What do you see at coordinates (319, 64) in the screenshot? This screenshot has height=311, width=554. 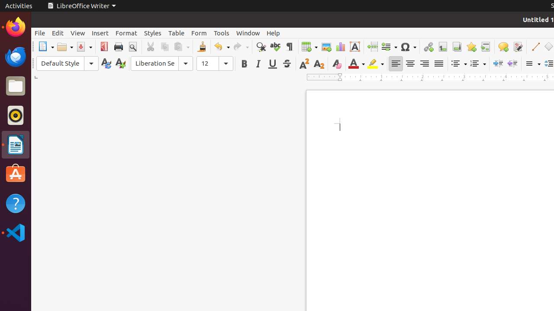 I see `Subscript` at bounding box center [319, 64].